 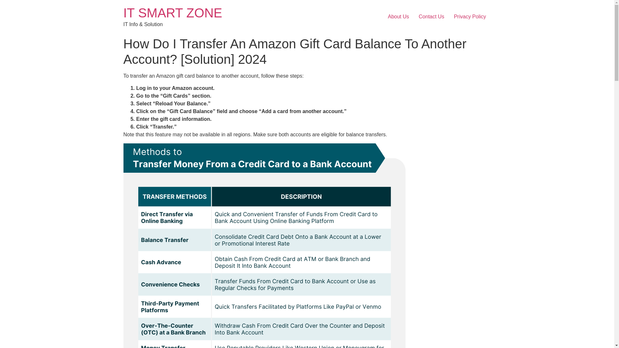 I want to click on IT SMART ZONE, so click(x=173, y=13).